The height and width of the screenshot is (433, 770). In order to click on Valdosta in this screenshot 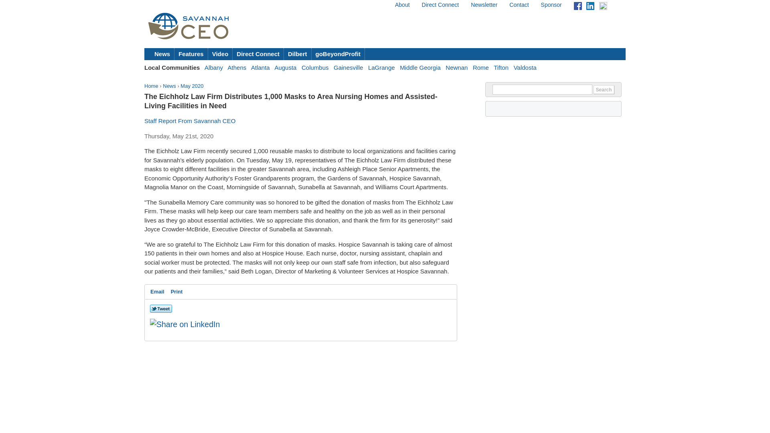, I will do `click(525, 67)`.